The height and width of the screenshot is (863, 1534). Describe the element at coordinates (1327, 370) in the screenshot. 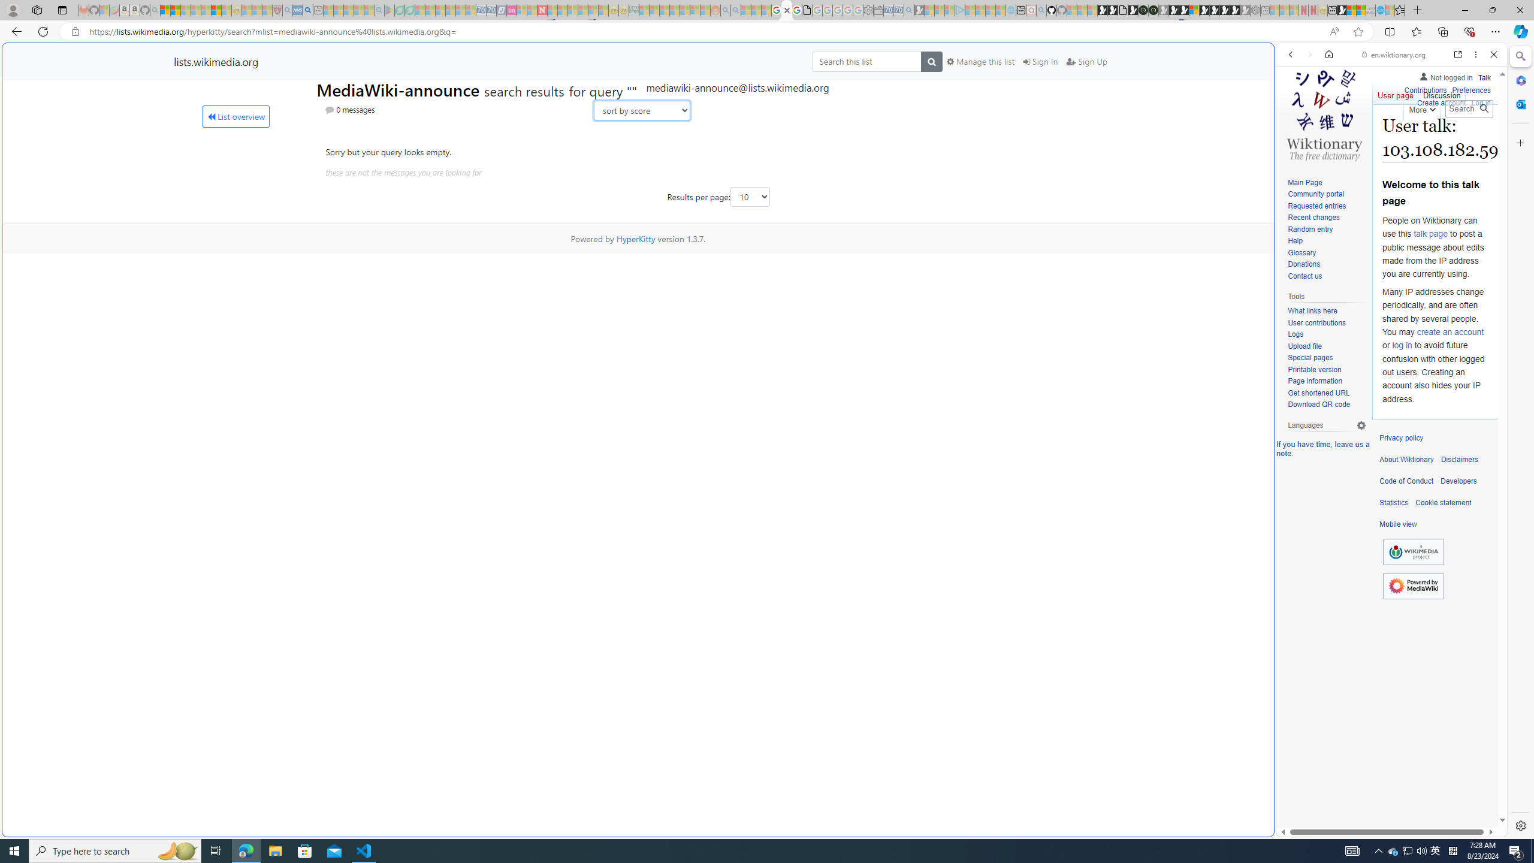

I see `Printable version` at that location.